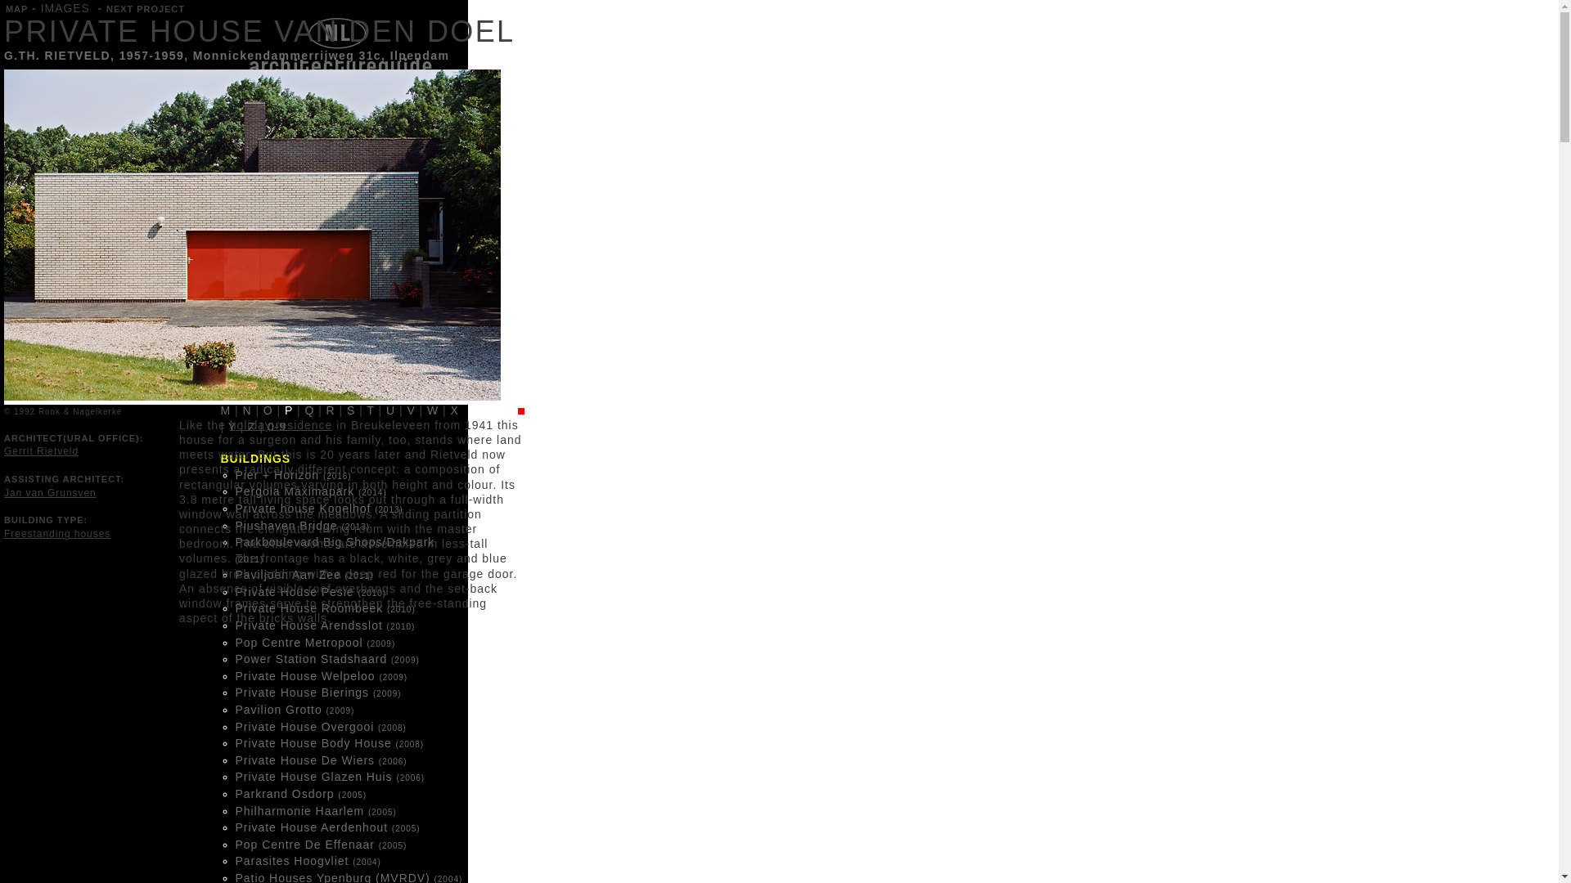 This screenshot has height=883, width=1571. Describe the element at coordinates (250, 239) in the screenshot. I see `TOP 10` at that location.